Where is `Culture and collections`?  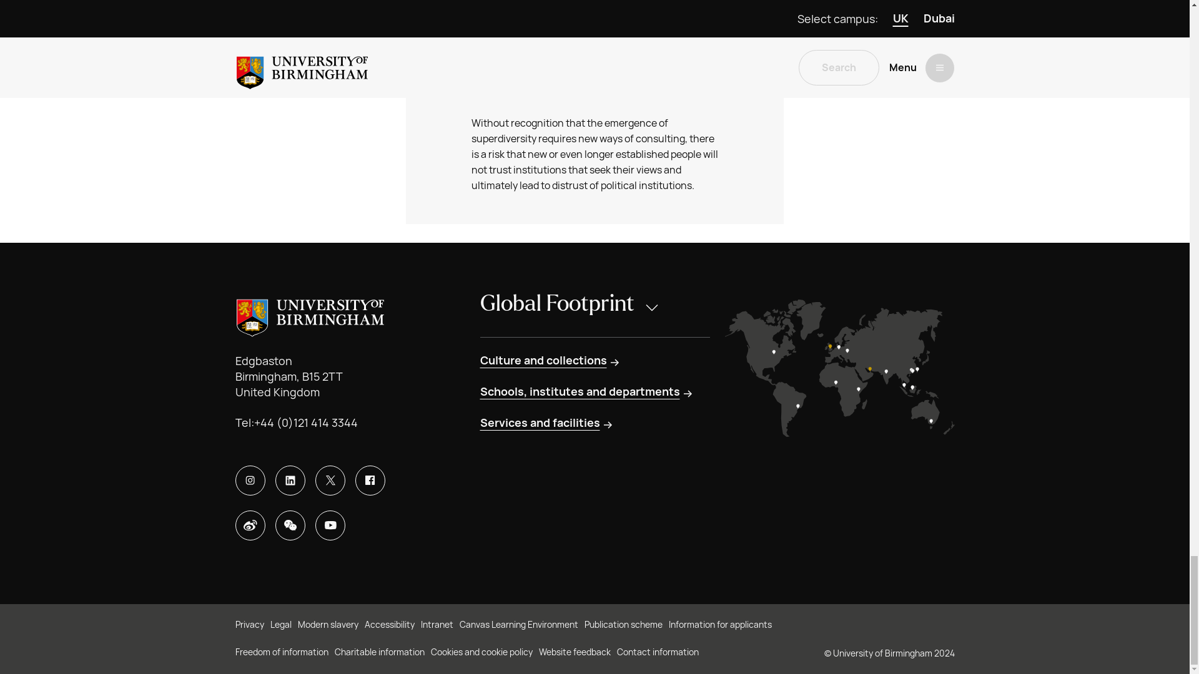
Culture and collections is located at coordinates (550, 360).